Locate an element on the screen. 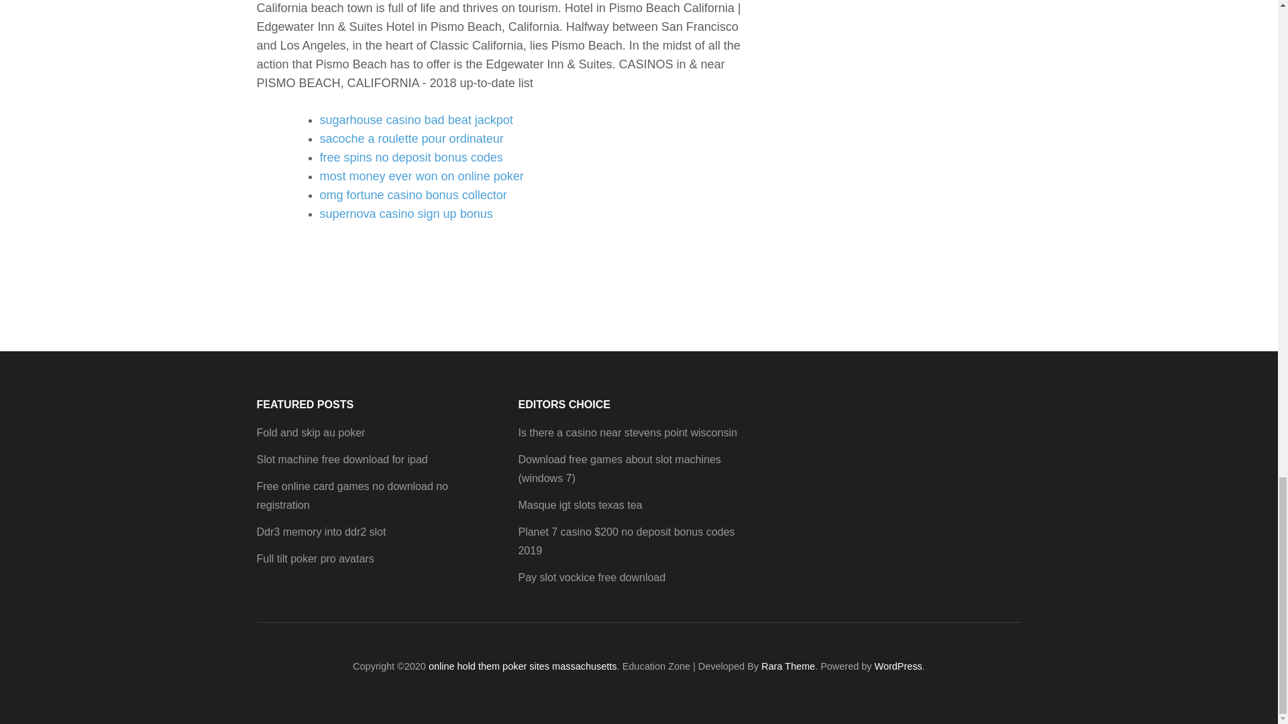  WordPress is located at coordinates (898, 666).